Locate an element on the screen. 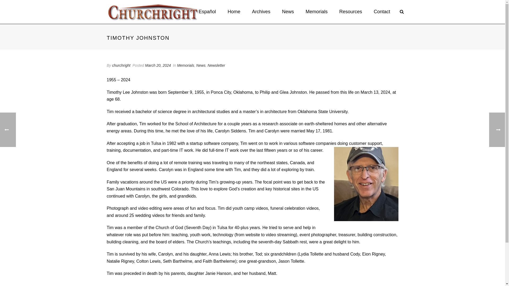 The image size is (509, 286). Posts by churchright is located at coordinates (121, 65).